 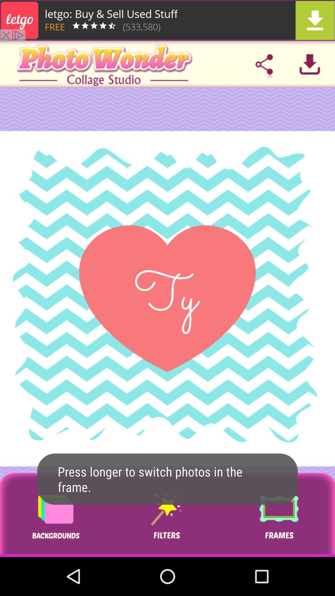 What do you see at coordinates (279, 515) in the screenshot?
I see `add a frame` at bounding box center [279, 515].